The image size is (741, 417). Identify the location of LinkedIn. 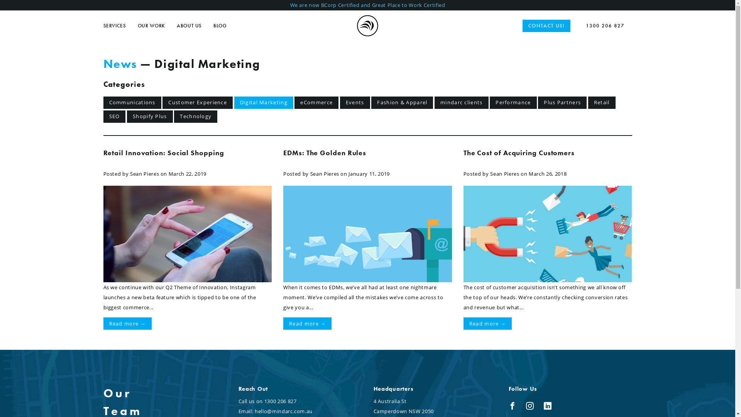
(550, 407).